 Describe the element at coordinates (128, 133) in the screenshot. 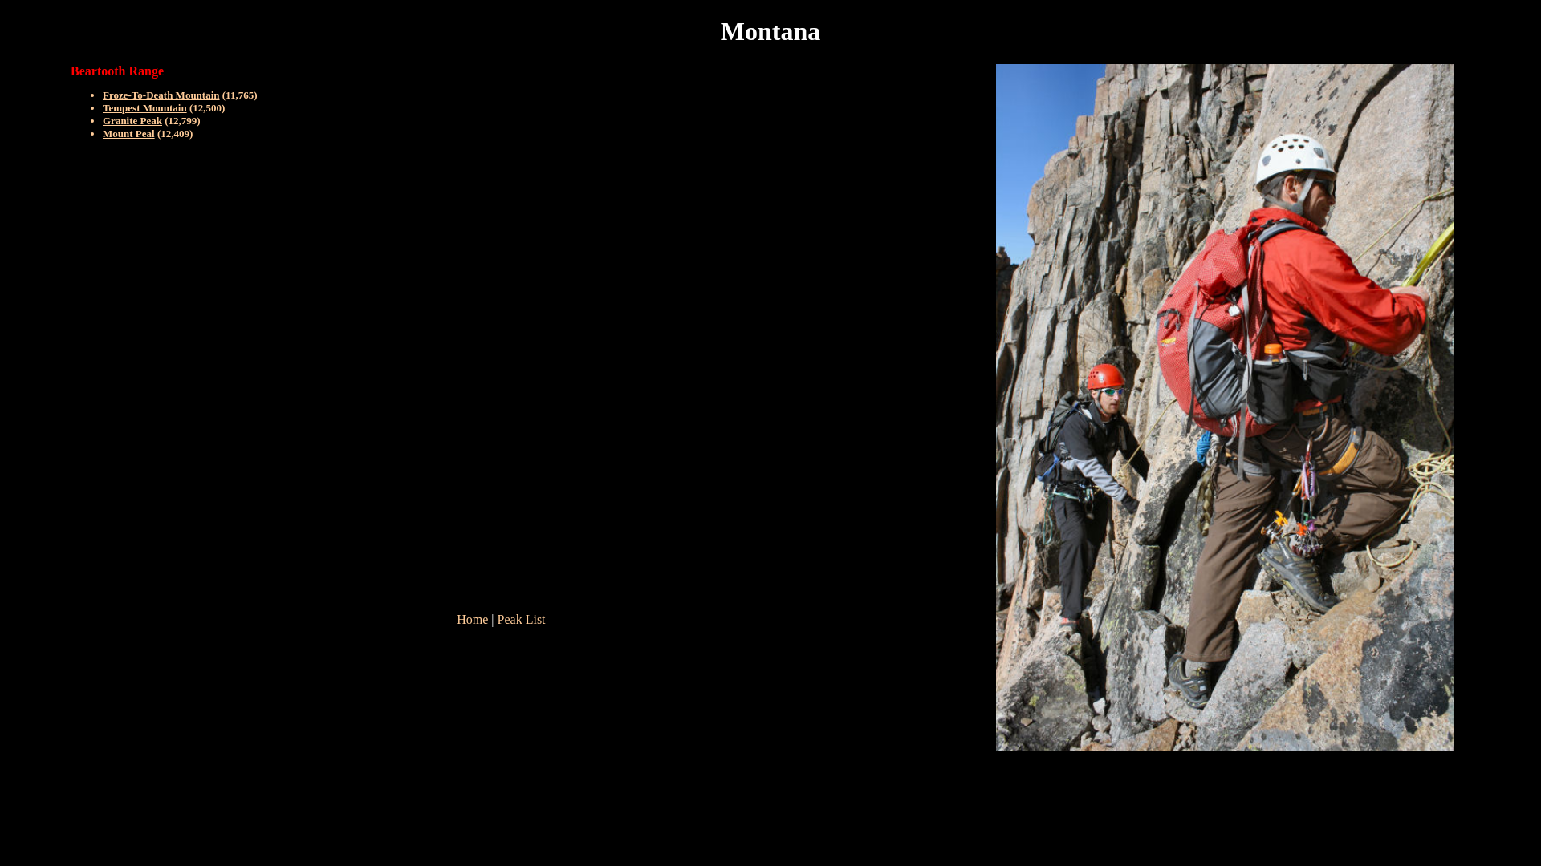

I see `Mount Peal` at that location.